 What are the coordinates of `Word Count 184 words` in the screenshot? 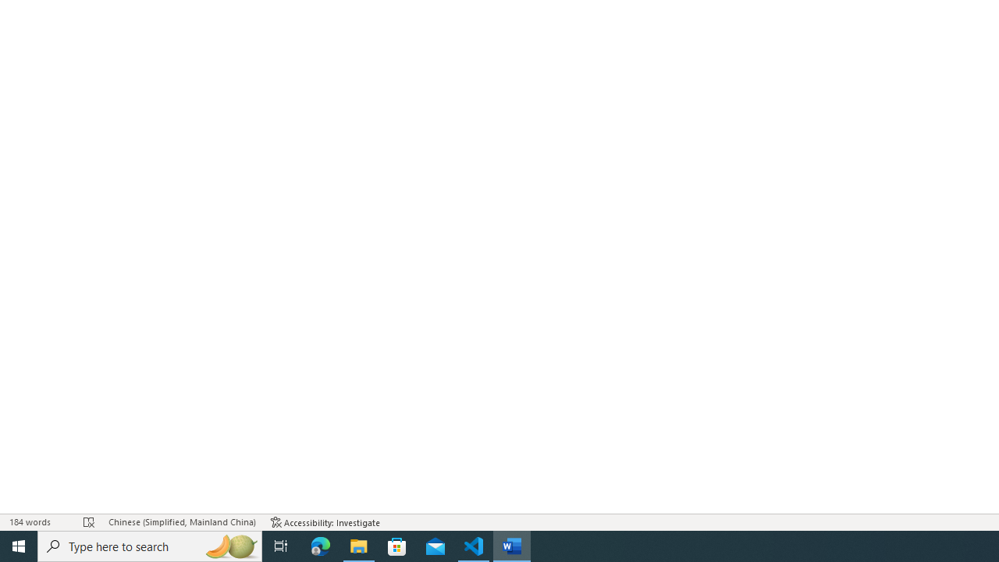 It's located at (39, 521).